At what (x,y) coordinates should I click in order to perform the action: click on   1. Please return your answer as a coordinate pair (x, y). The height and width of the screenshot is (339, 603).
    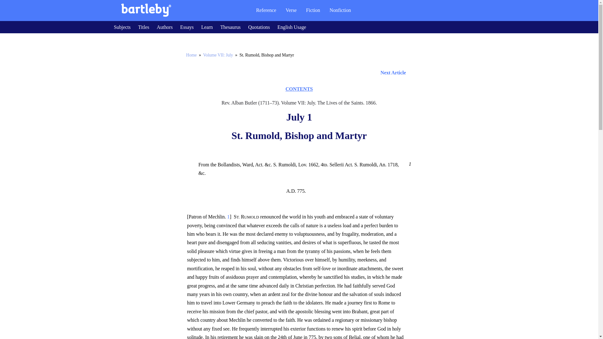
    Looking at the image, I should click on (409, 164).